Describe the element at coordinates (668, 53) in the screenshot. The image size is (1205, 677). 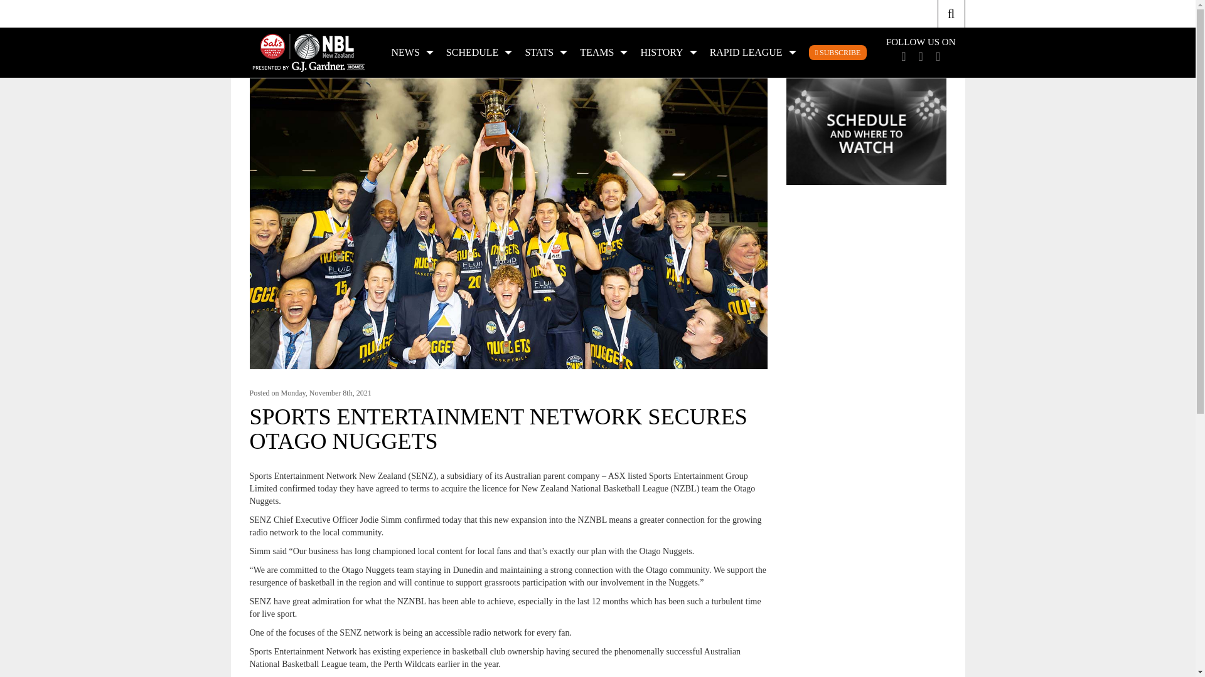
I see `HISTORY` at that location.